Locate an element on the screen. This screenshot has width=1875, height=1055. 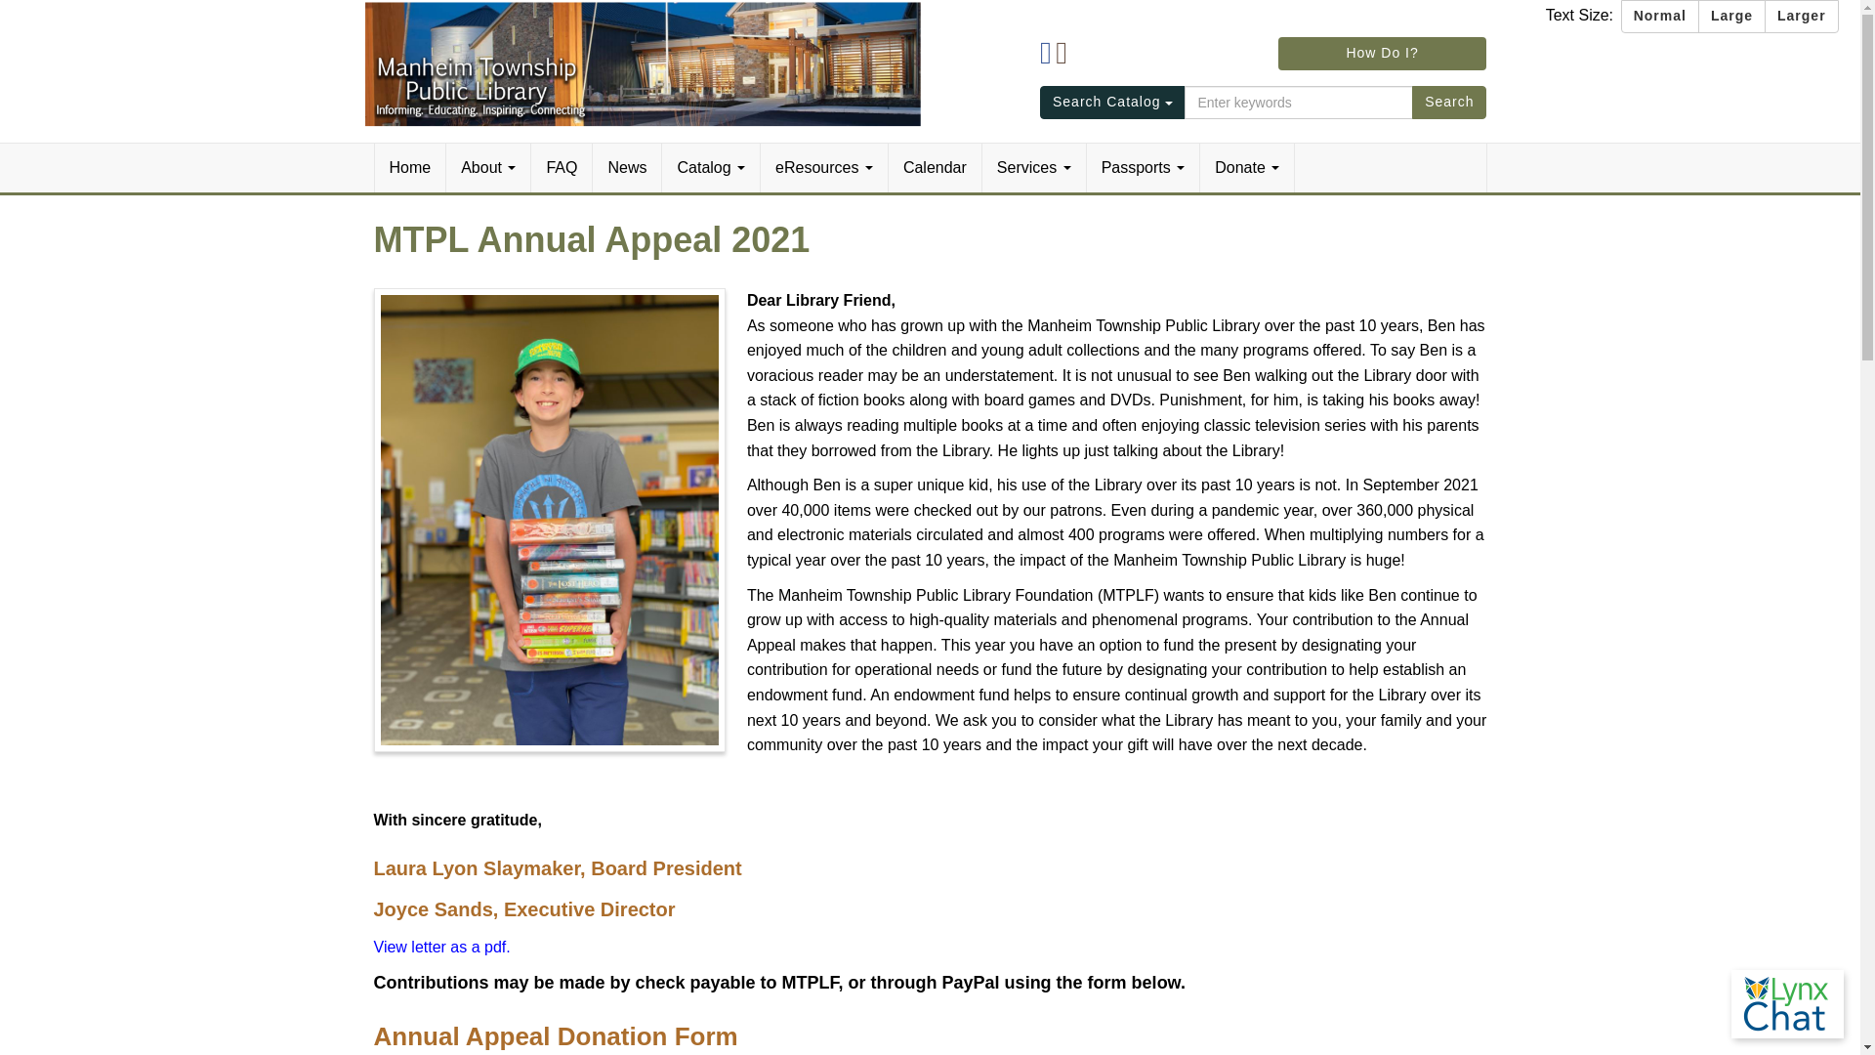
Search Catalog is located at coordinates (1112, 102).